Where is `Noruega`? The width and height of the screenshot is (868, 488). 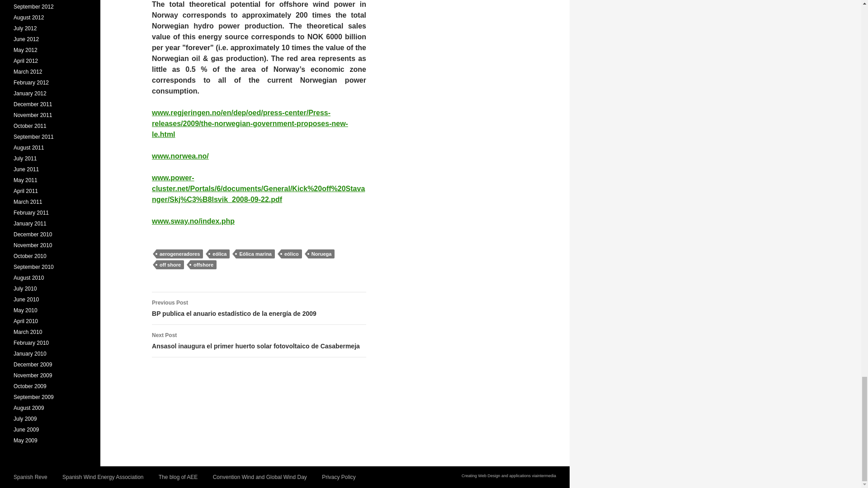 Noruega is located at coordinates (321, 254).